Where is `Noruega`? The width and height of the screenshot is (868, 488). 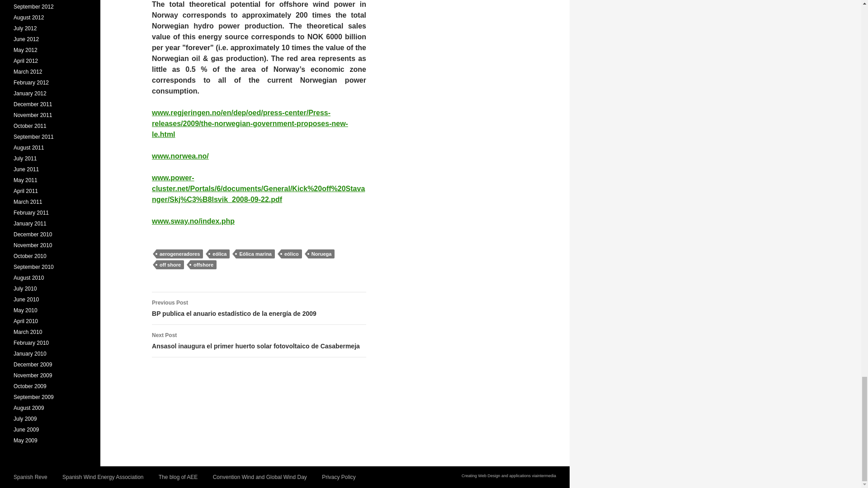 Noruega is located at coordinates (321, 254).